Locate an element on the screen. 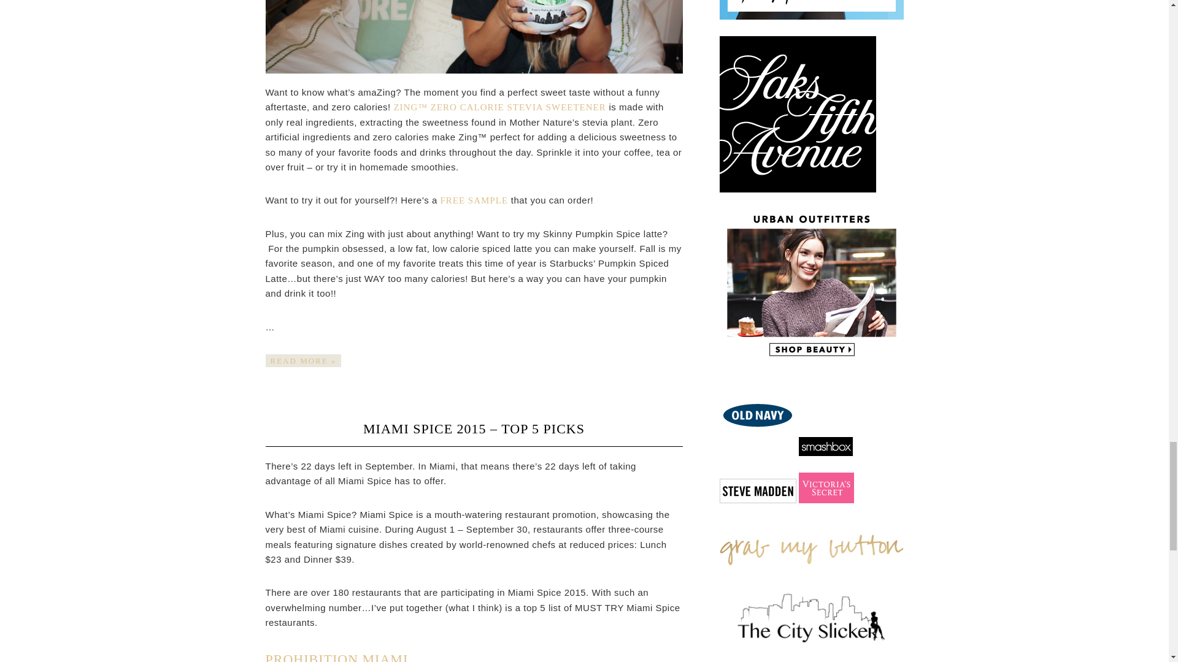 This screenshot has height=662, width=1178. ZING is located at coordinates (406, 107).